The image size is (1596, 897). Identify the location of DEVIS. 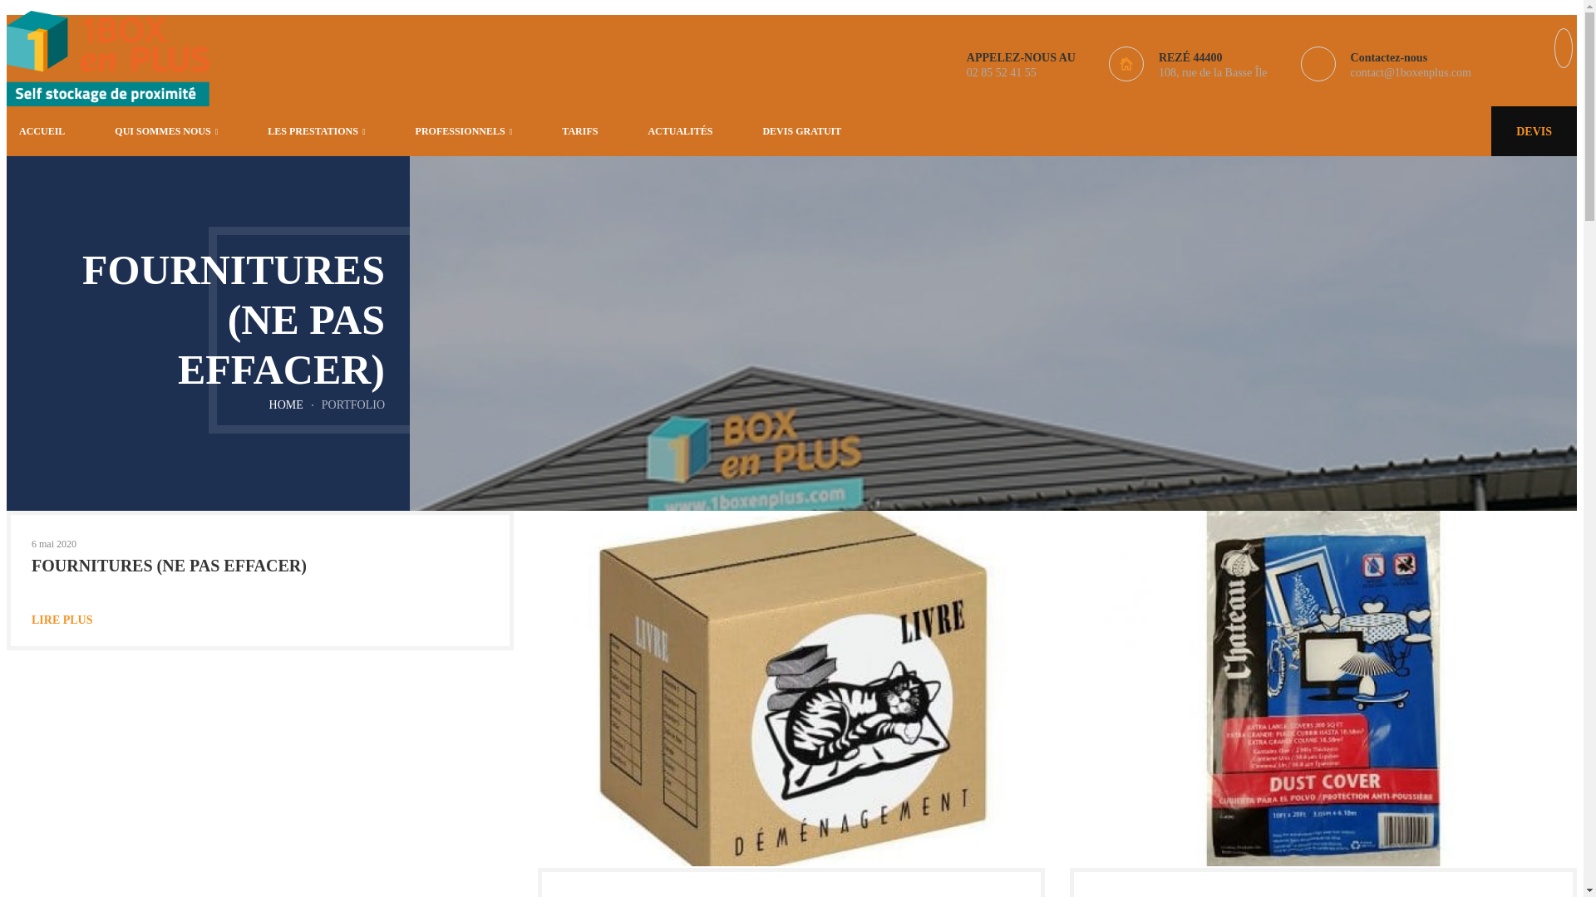
(1534, 131).